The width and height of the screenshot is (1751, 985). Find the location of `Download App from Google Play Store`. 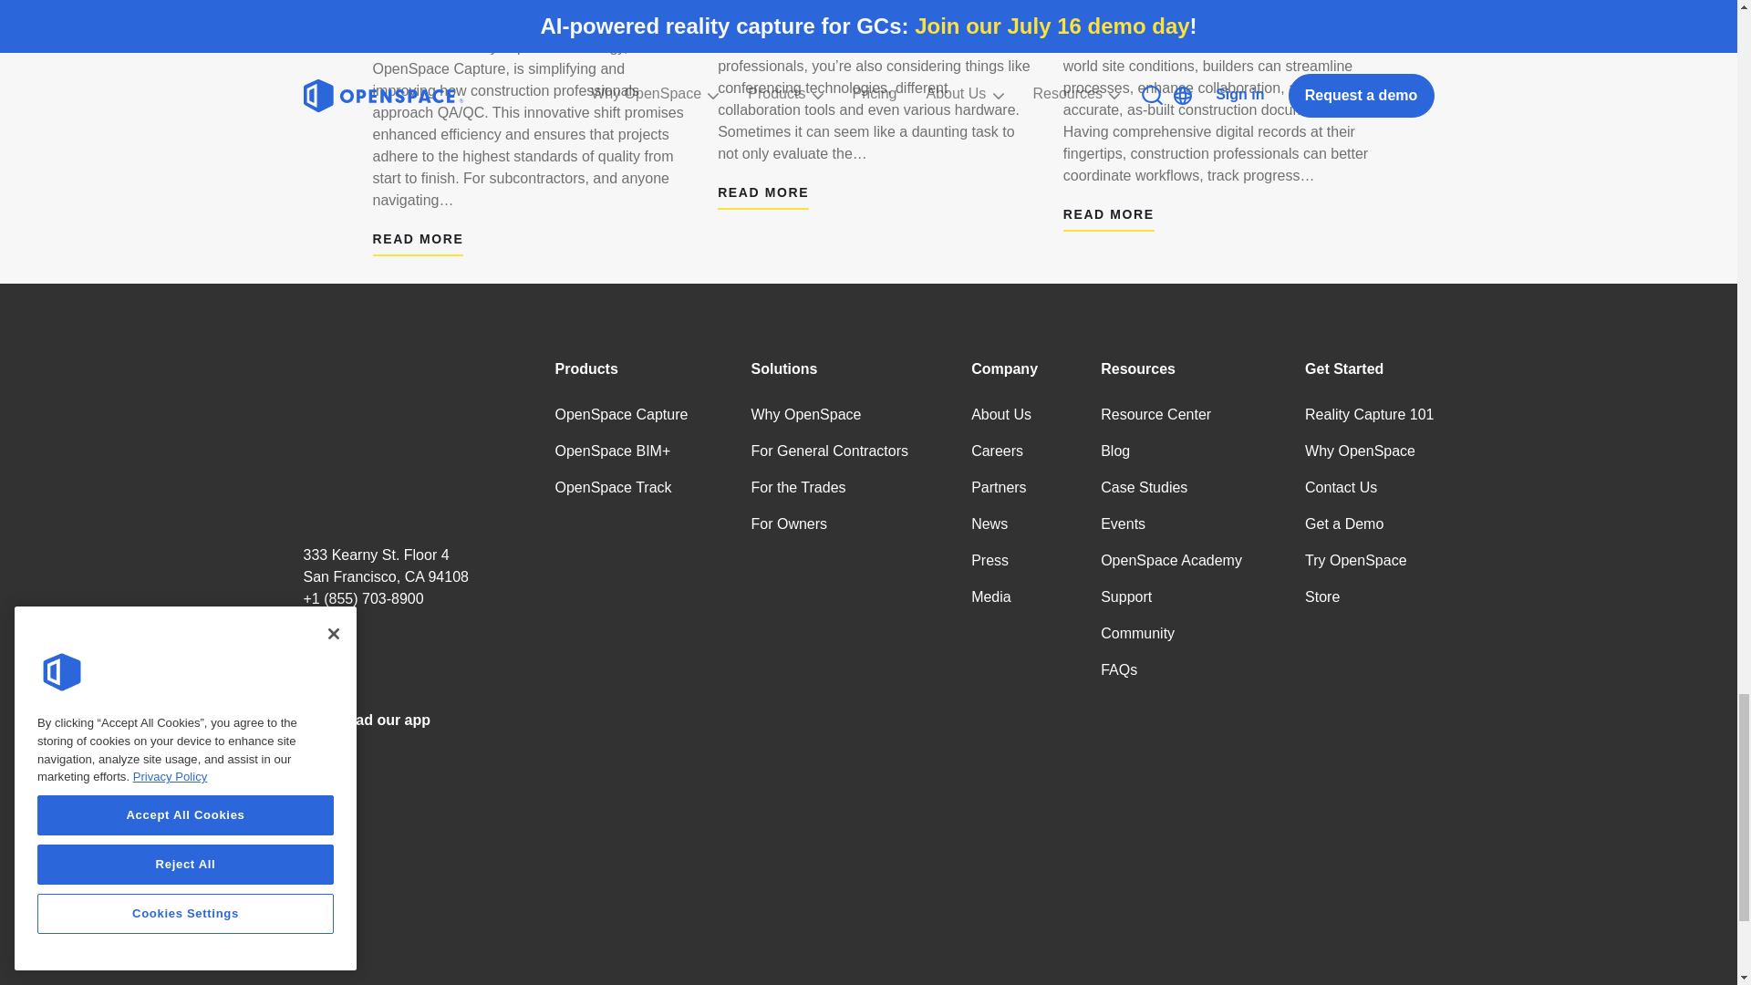

Download App from Google Play Store is located at coordinates (396, 949).